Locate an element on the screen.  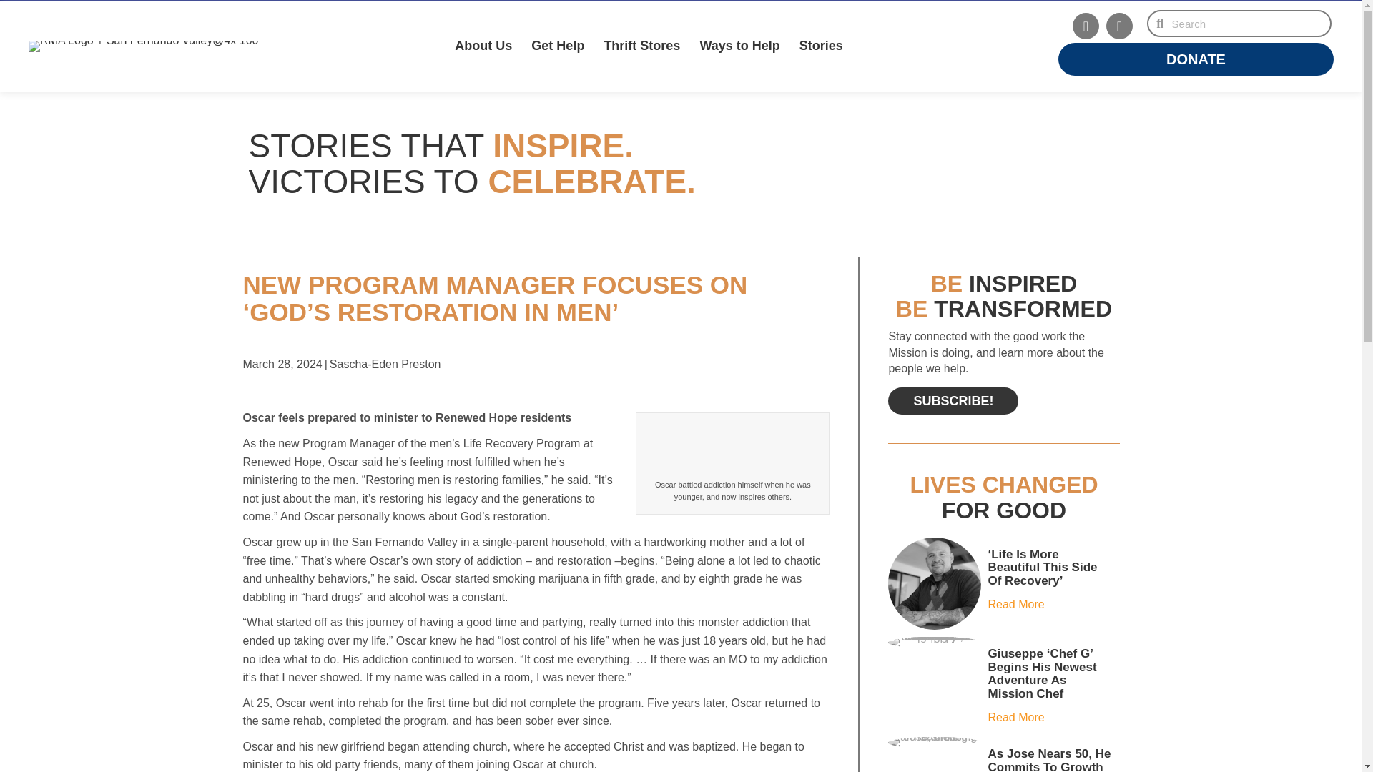
Ways to Help is located at coordinates (740, 46).